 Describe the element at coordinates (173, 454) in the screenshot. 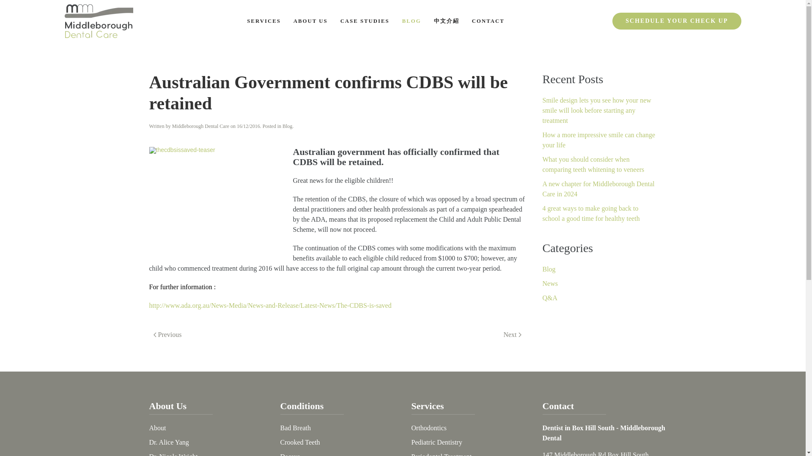

I see `Dr. Nicole Wright` at that location.